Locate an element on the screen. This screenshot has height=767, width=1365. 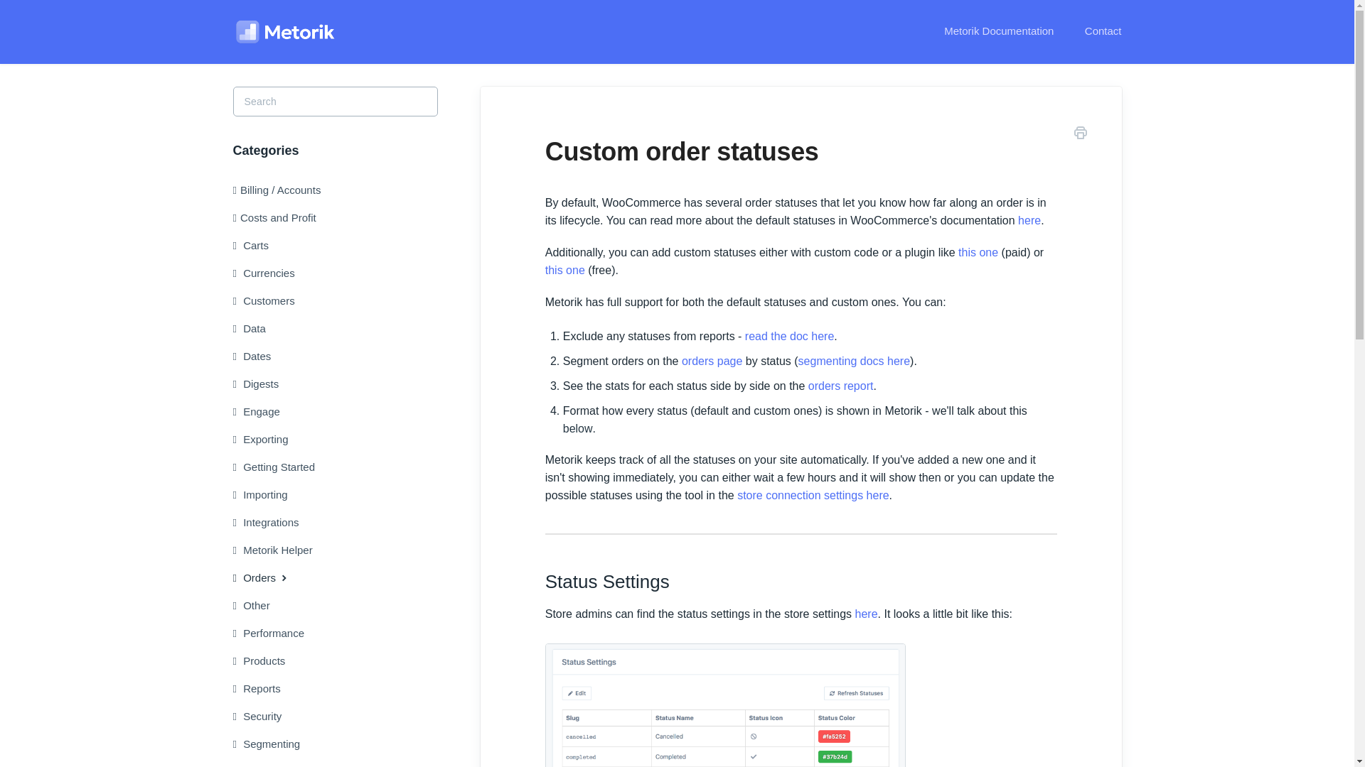
Toggle Search is located at coordinates (424, 102).